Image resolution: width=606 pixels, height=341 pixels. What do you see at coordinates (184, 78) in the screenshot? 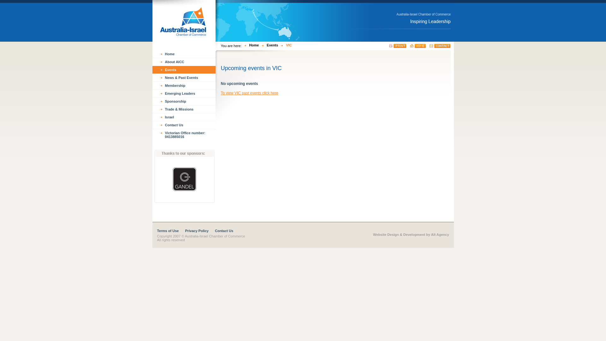
I see `News & Past Events` at bounding box center [184, 78].